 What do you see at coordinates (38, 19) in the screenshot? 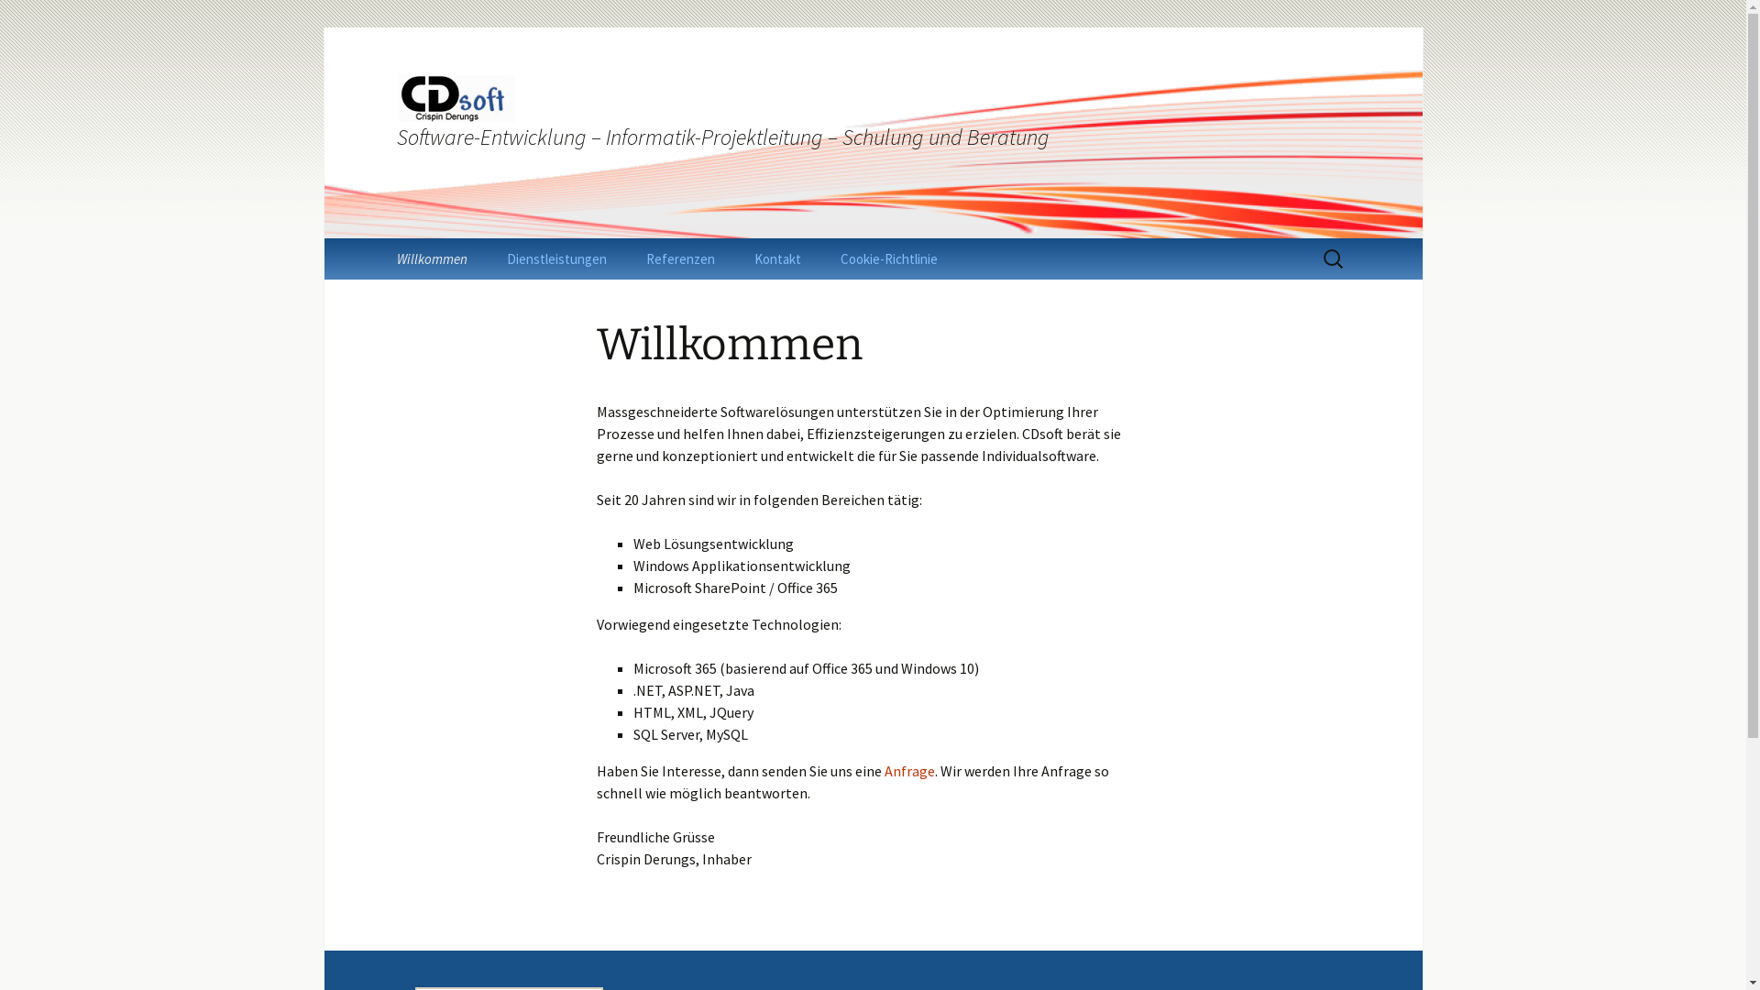
I see `Suche` at bounding box center [38, 19].